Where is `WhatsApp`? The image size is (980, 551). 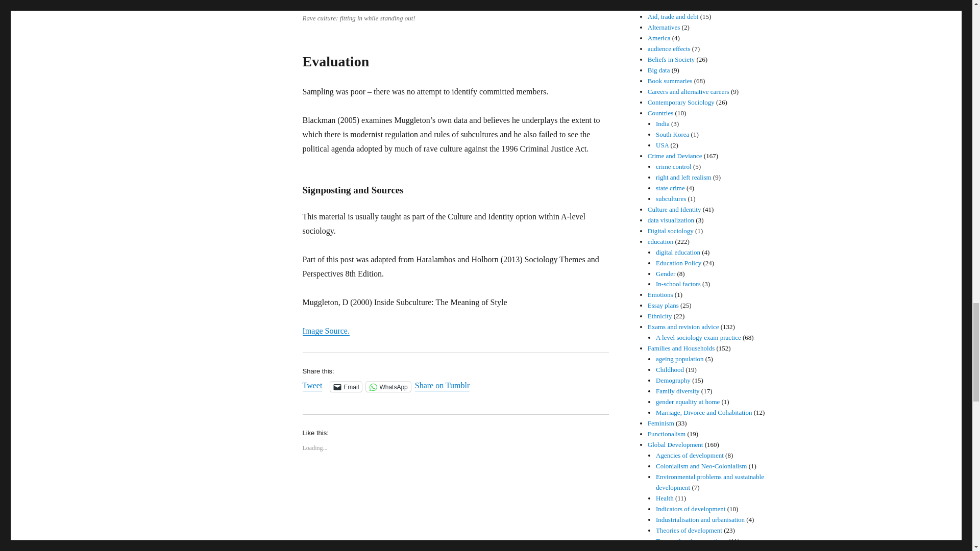
WhatsApp is located at coordinates (388, 387).